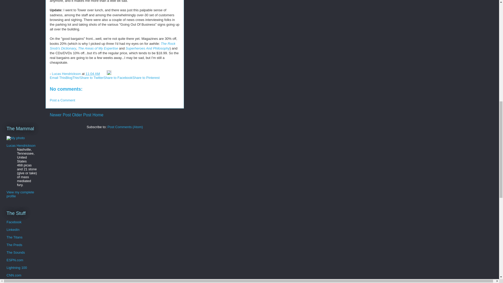 The image size is (503, 283). Describe the element at coordinates (58, 78) in the screenshot. I see `Email This` at that location.